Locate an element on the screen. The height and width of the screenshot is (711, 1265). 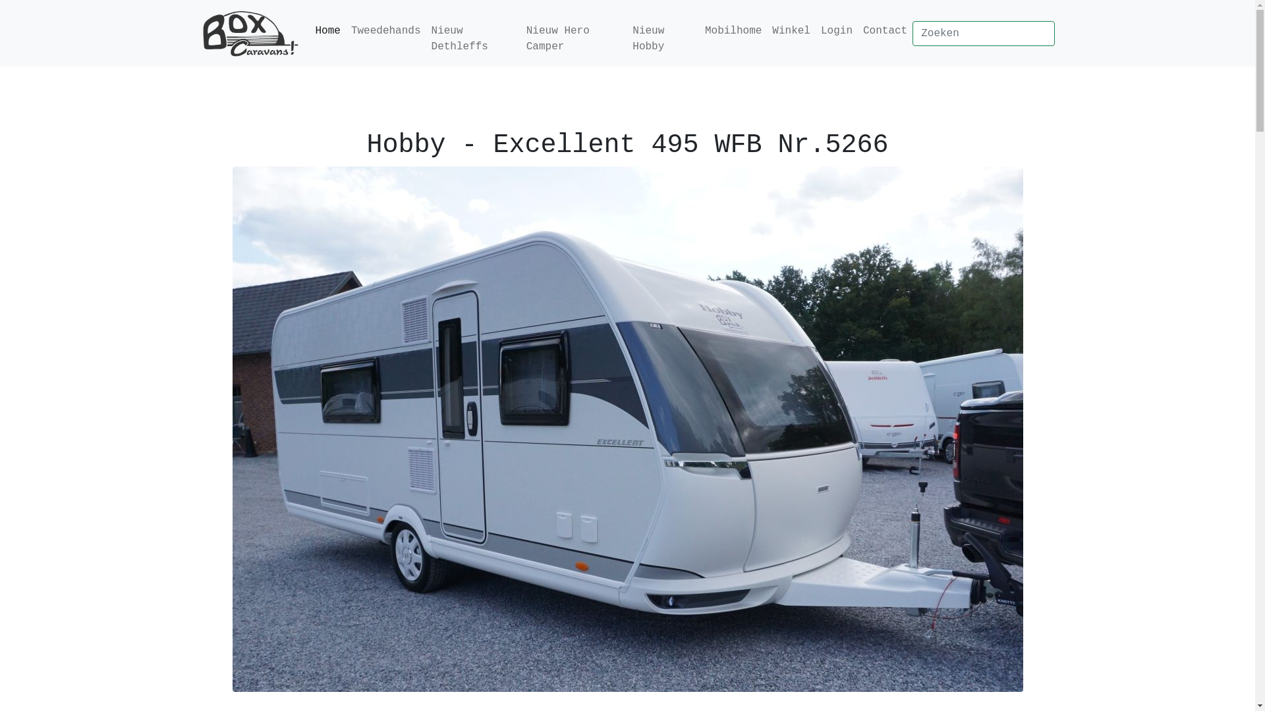
Nieuw Dethleffs is located at coordinates (474, 38).